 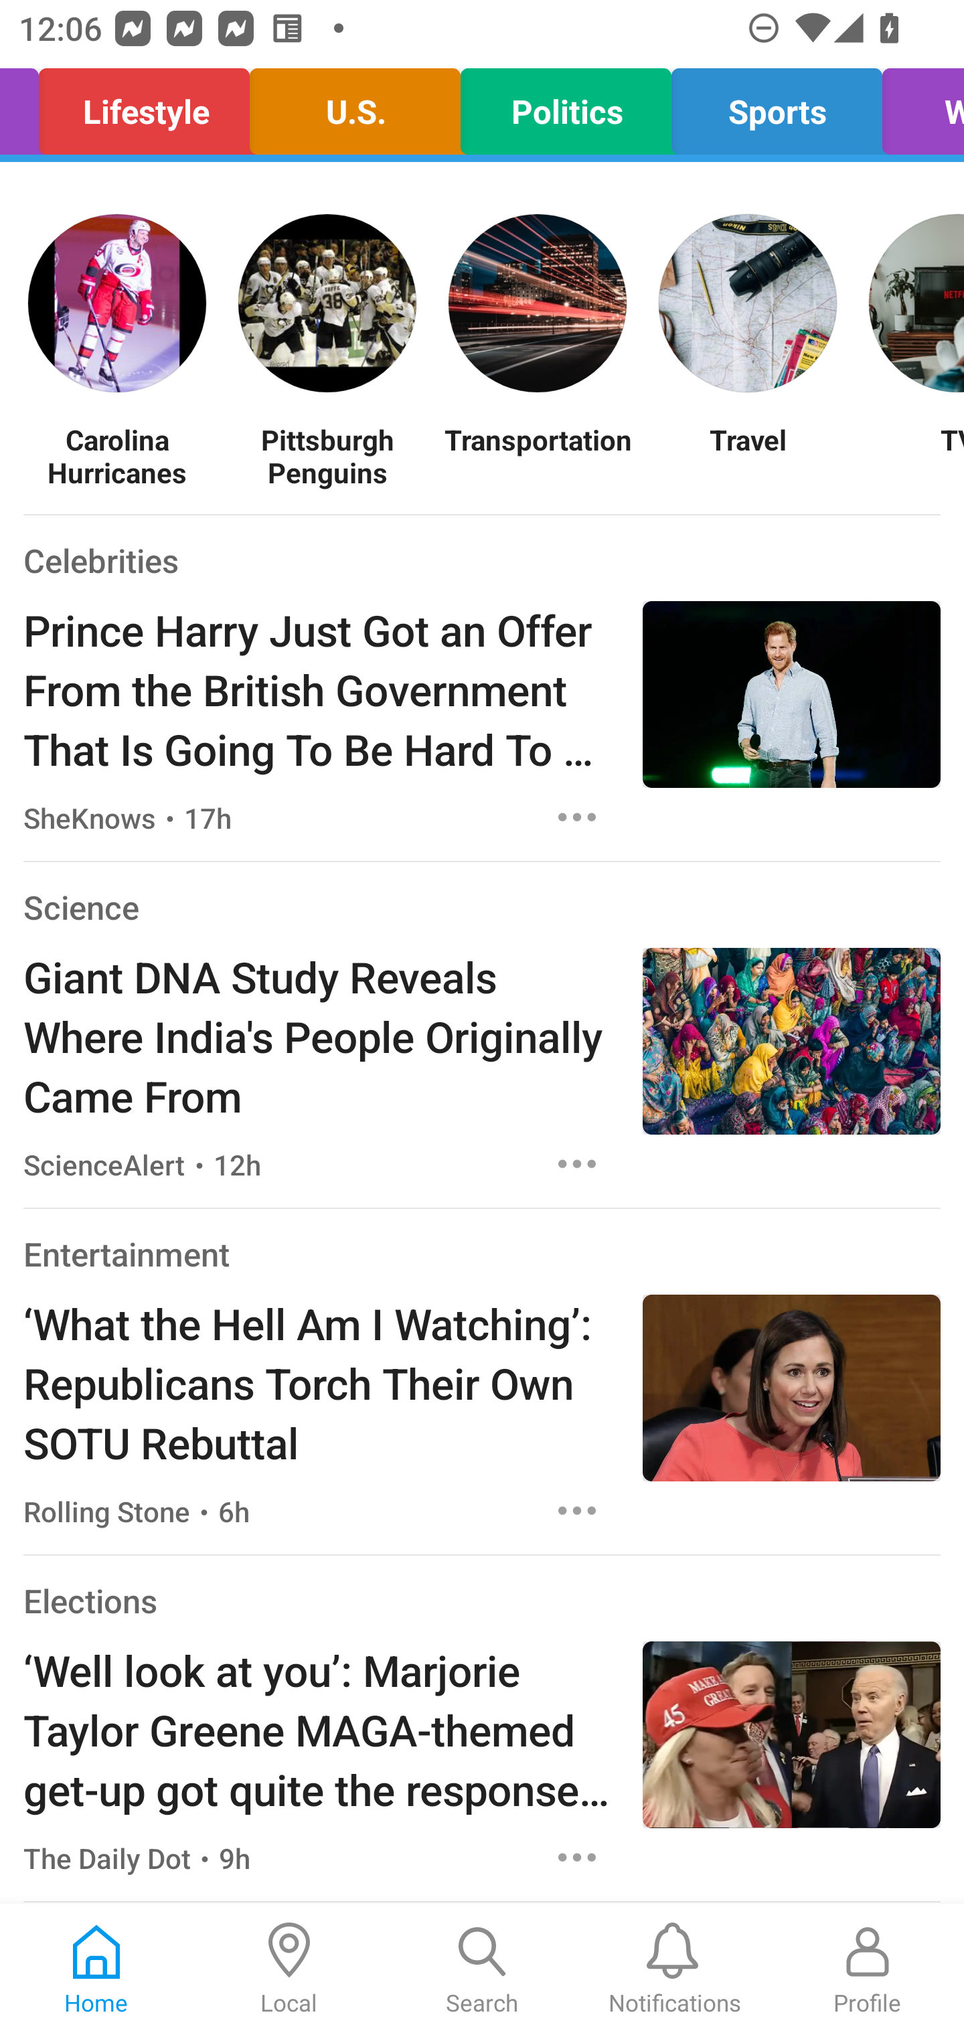 I want to click on Options, so click(x=577, y=1858).